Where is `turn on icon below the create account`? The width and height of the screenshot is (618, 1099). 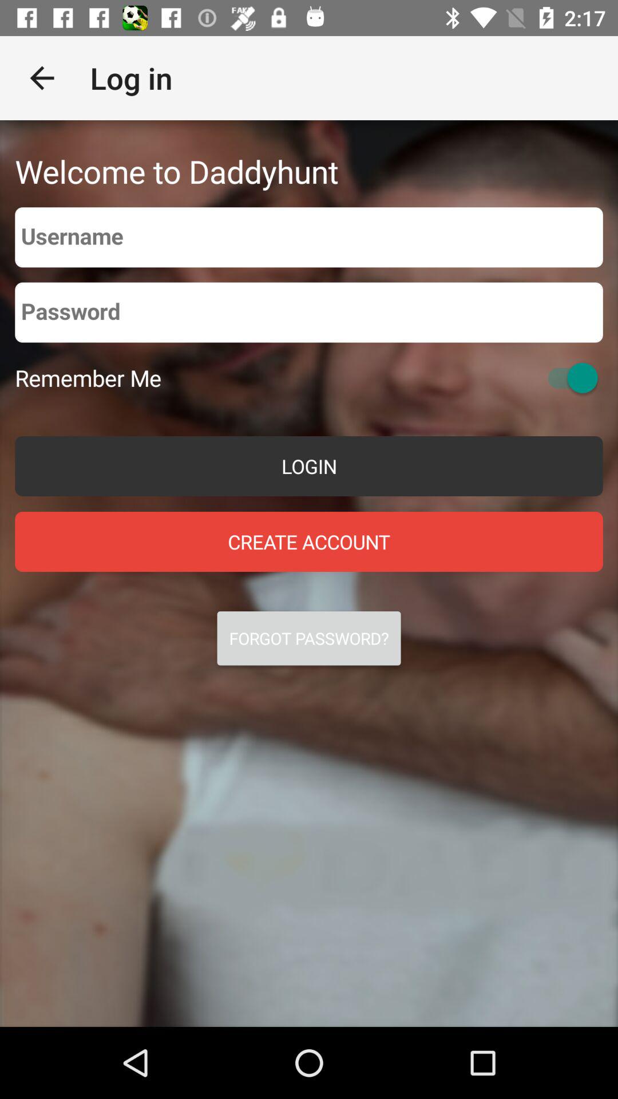
turn on icon below the create account is located at coordinates (309, 638).